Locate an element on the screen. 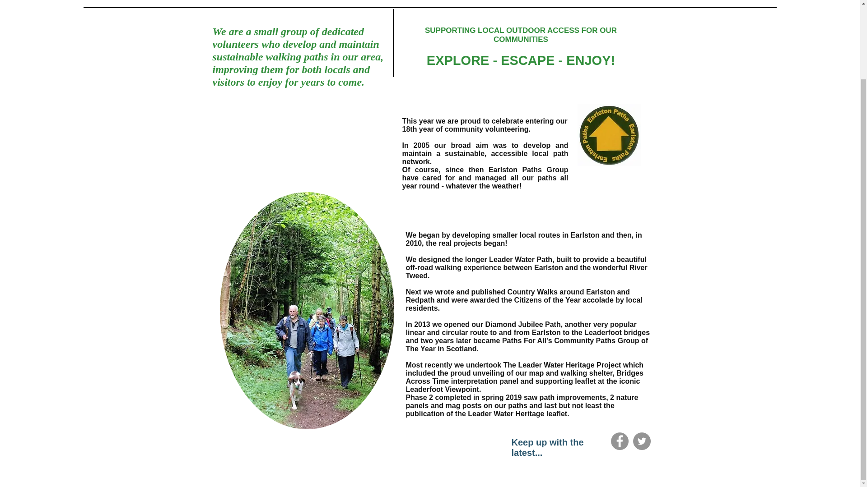  Home is located at coordinates (226, 1).